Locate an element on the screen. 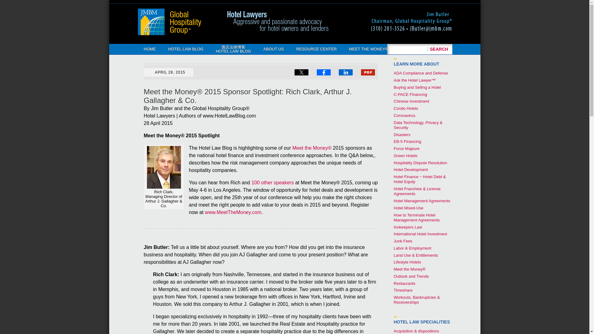  ABOUT US is located at coordinates (273, 49).